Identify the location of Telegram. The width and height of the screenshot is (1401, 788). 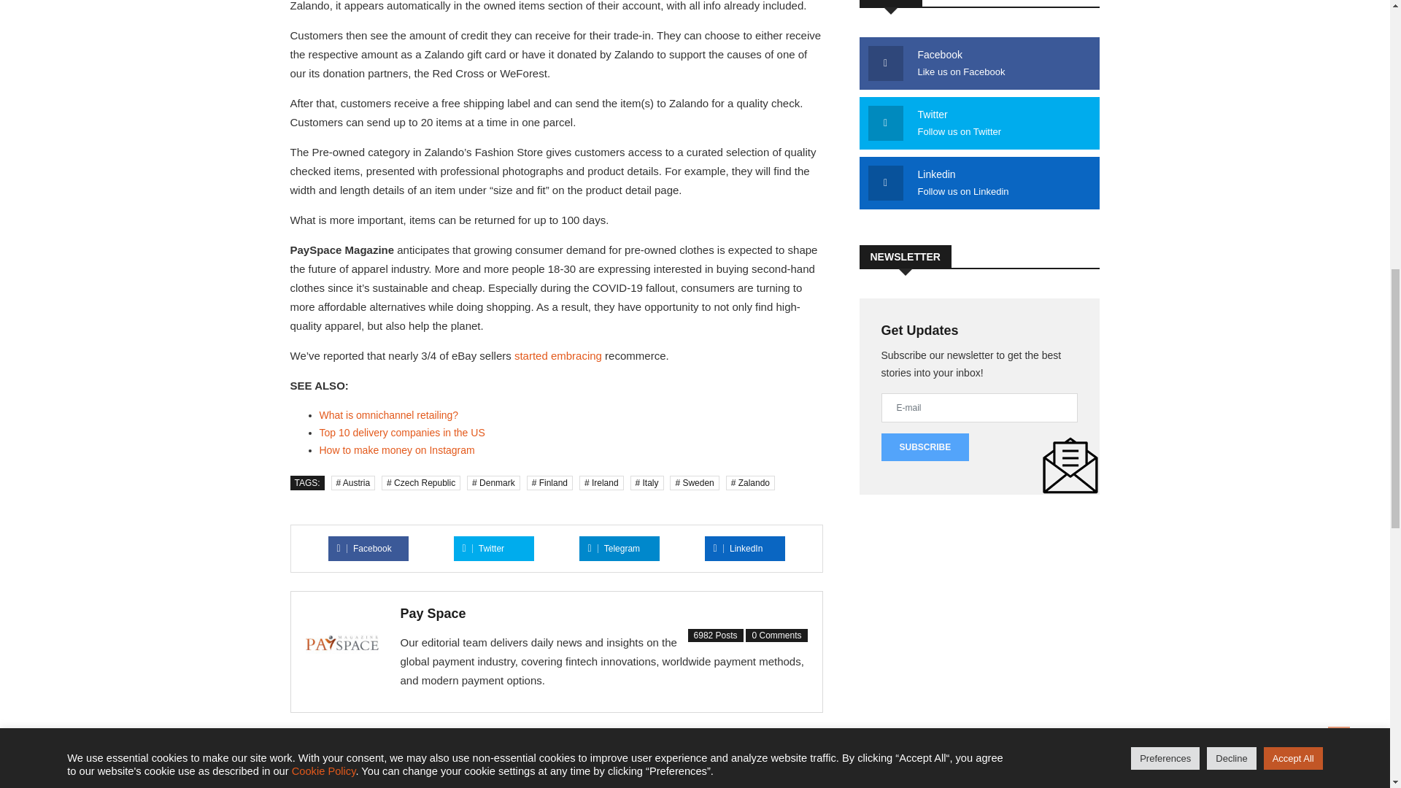
(397, 450).